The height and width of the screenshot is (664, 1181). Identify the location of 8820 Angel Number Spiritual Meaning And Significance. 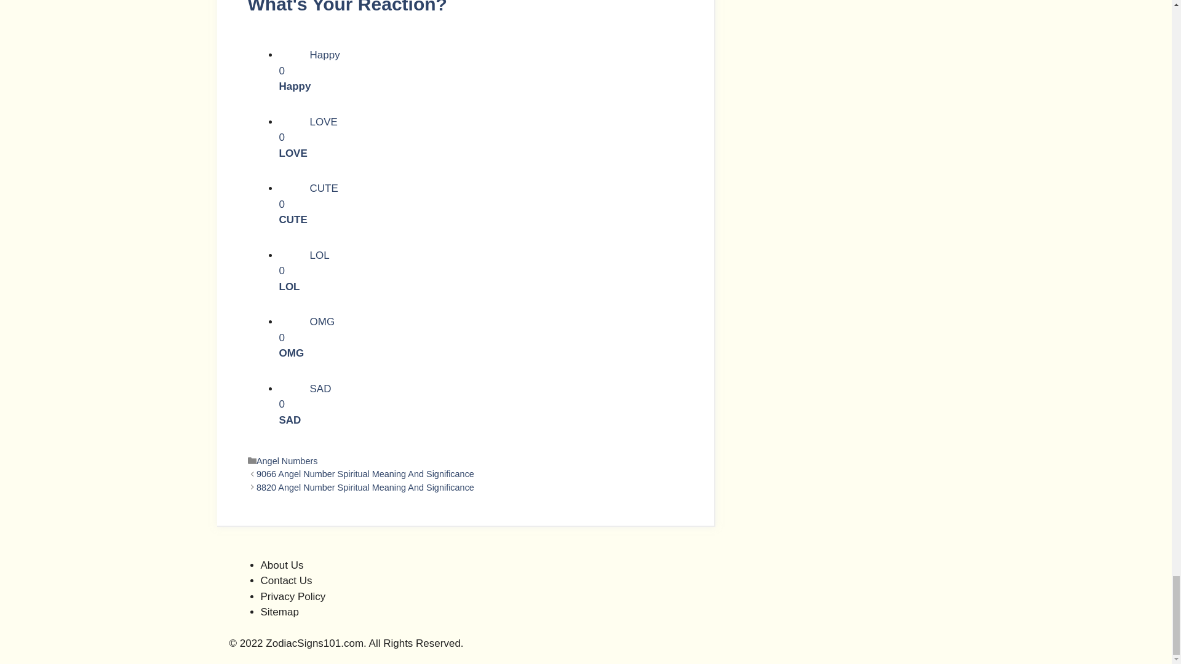
(481, 205).